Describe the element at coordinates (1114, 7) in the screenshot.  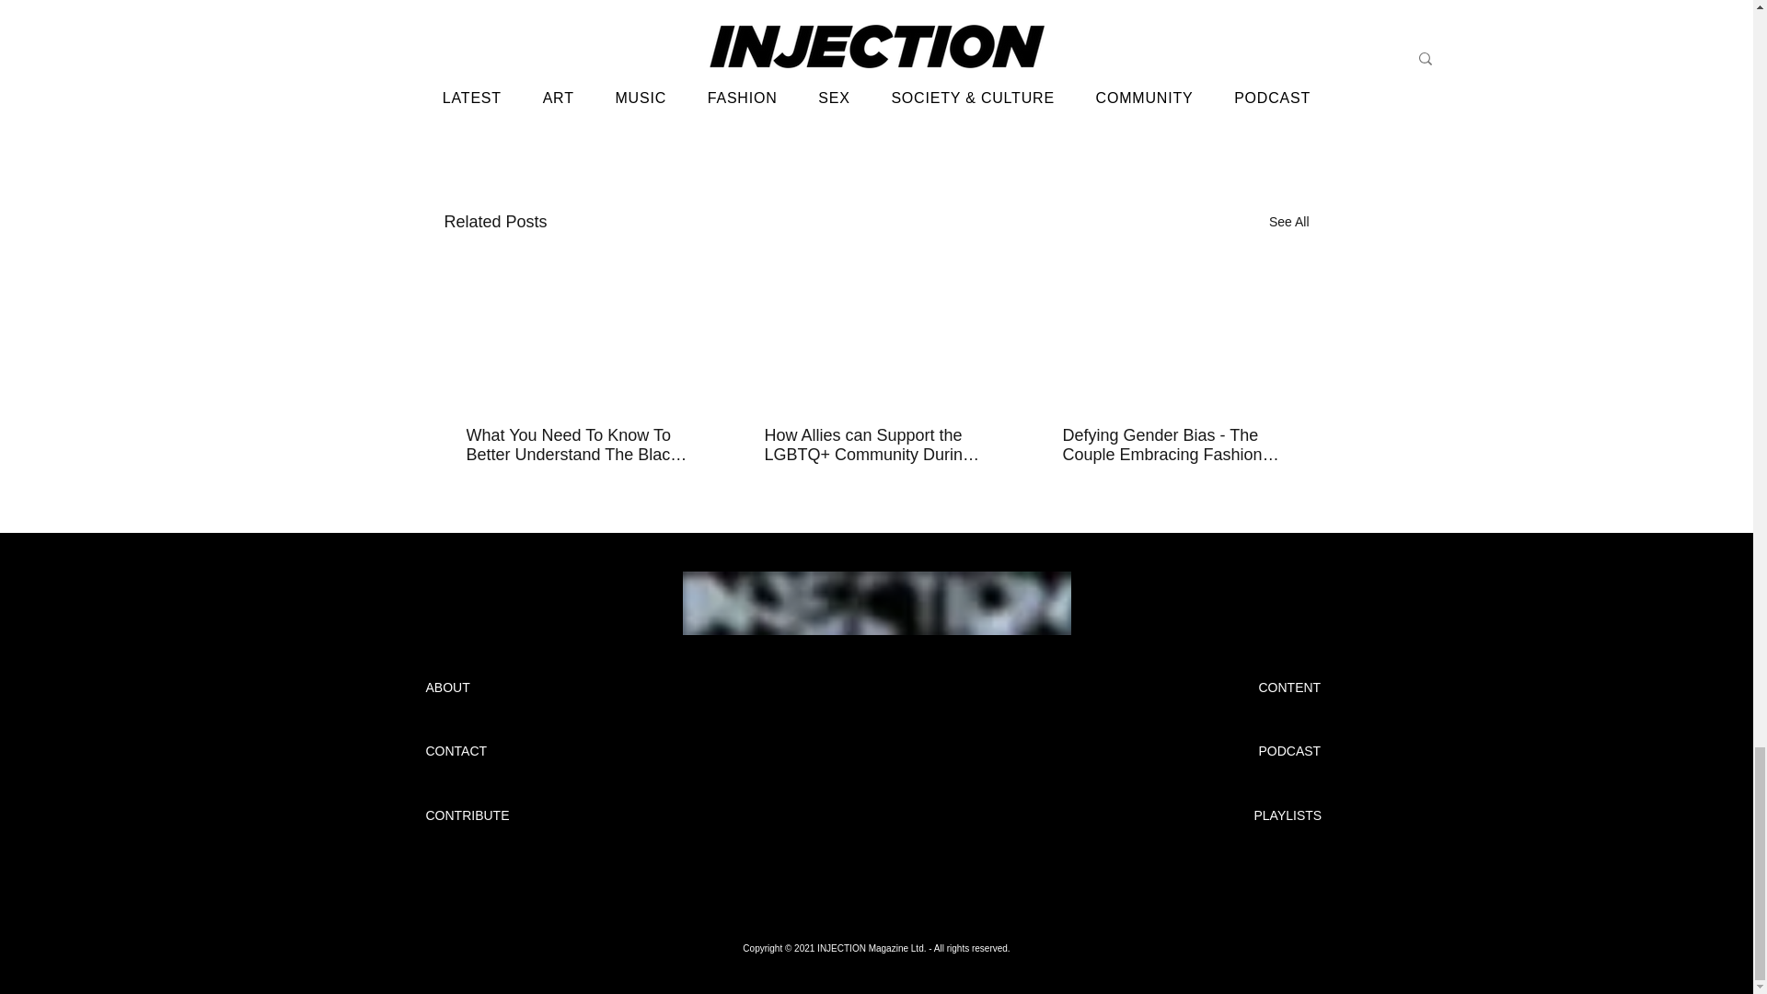
I see `Friends` at that location.